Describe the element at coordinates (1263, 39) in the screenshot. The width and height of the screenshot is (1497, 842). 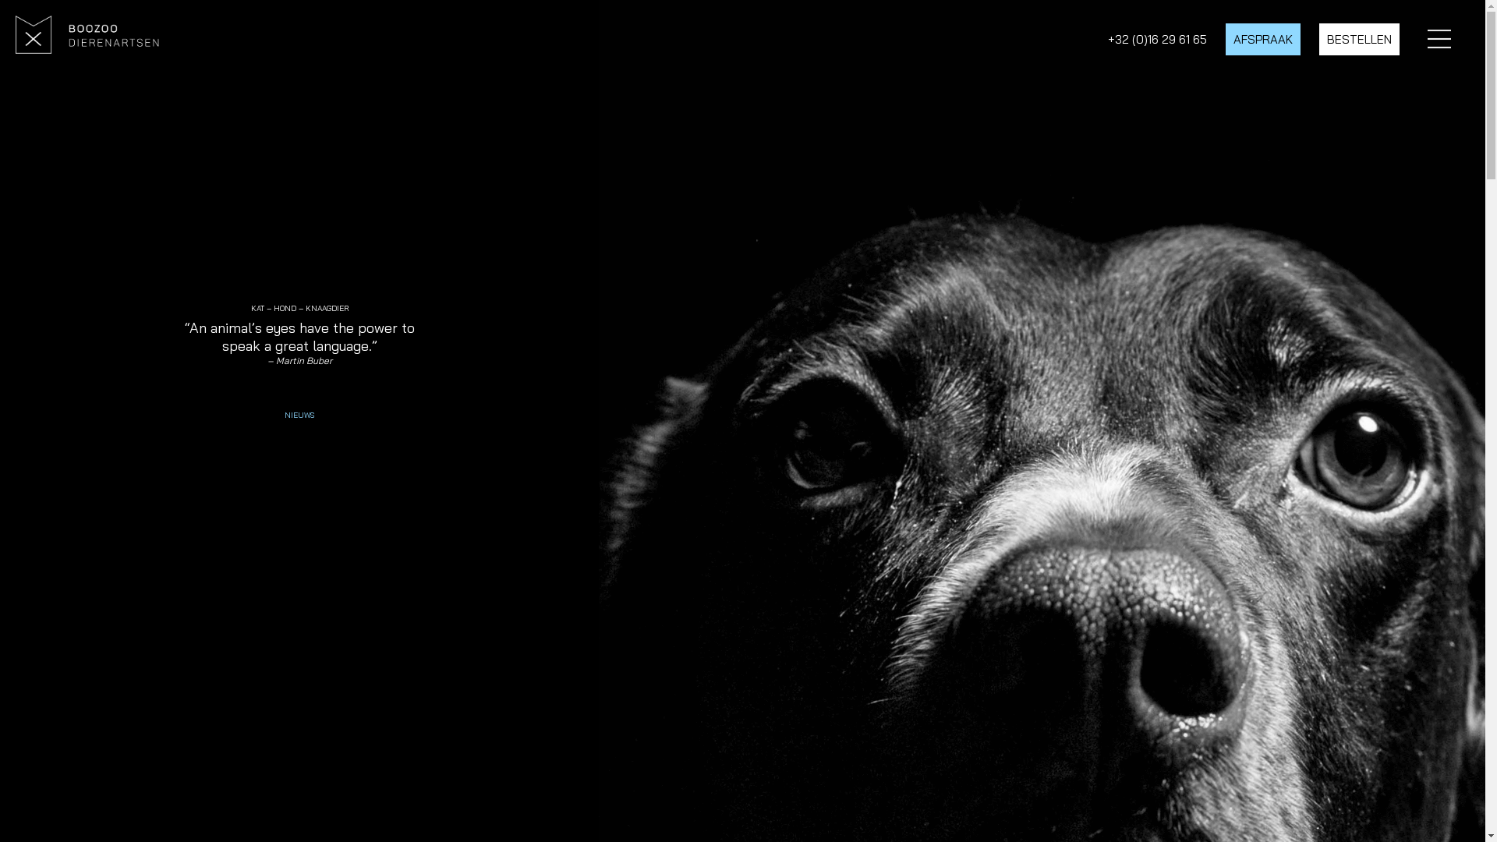
I see `AFSPRAAK` at that location.